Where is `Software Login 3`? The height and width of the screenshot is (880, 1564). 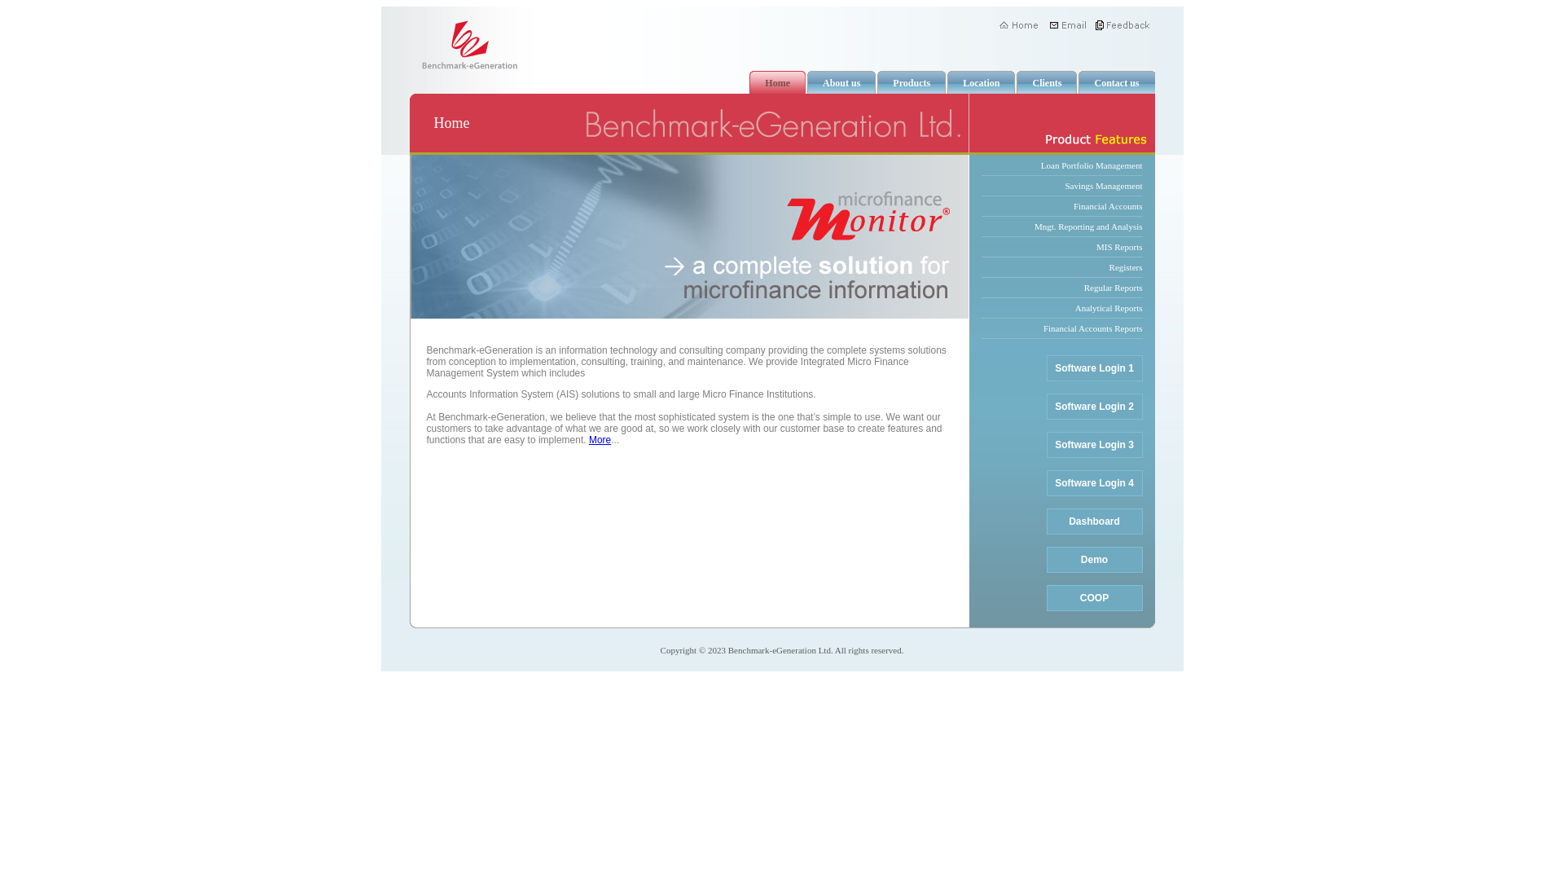 Software Login 3 is located at coordinates (1094, 445).